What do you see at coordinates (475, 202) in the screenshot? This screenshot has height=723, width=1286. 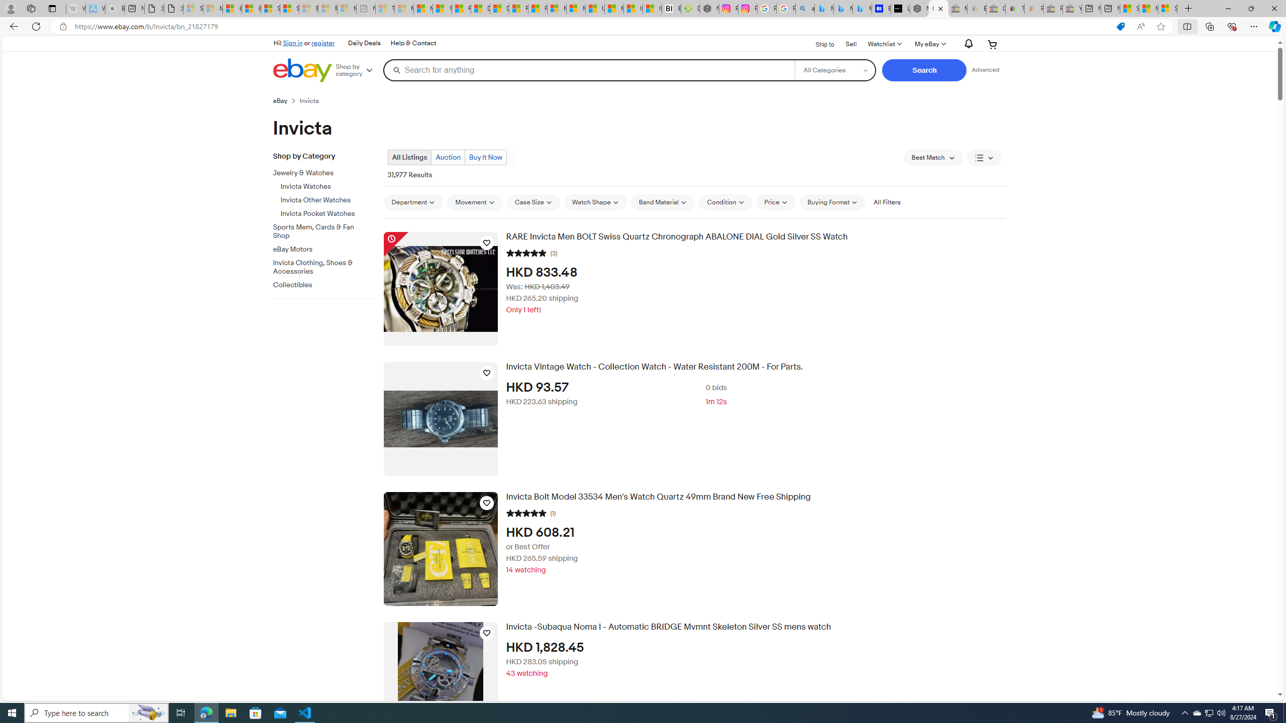 I see `Movement` at bounding box center [475, 202].